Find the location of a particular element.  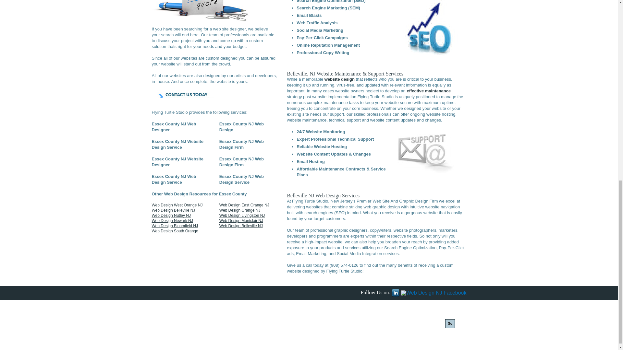

Go is located at coordinates (450, 323).